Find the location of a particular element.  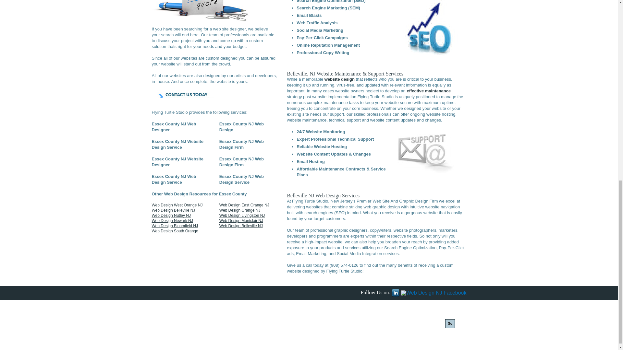

Go is located at coordinates (450, 323).